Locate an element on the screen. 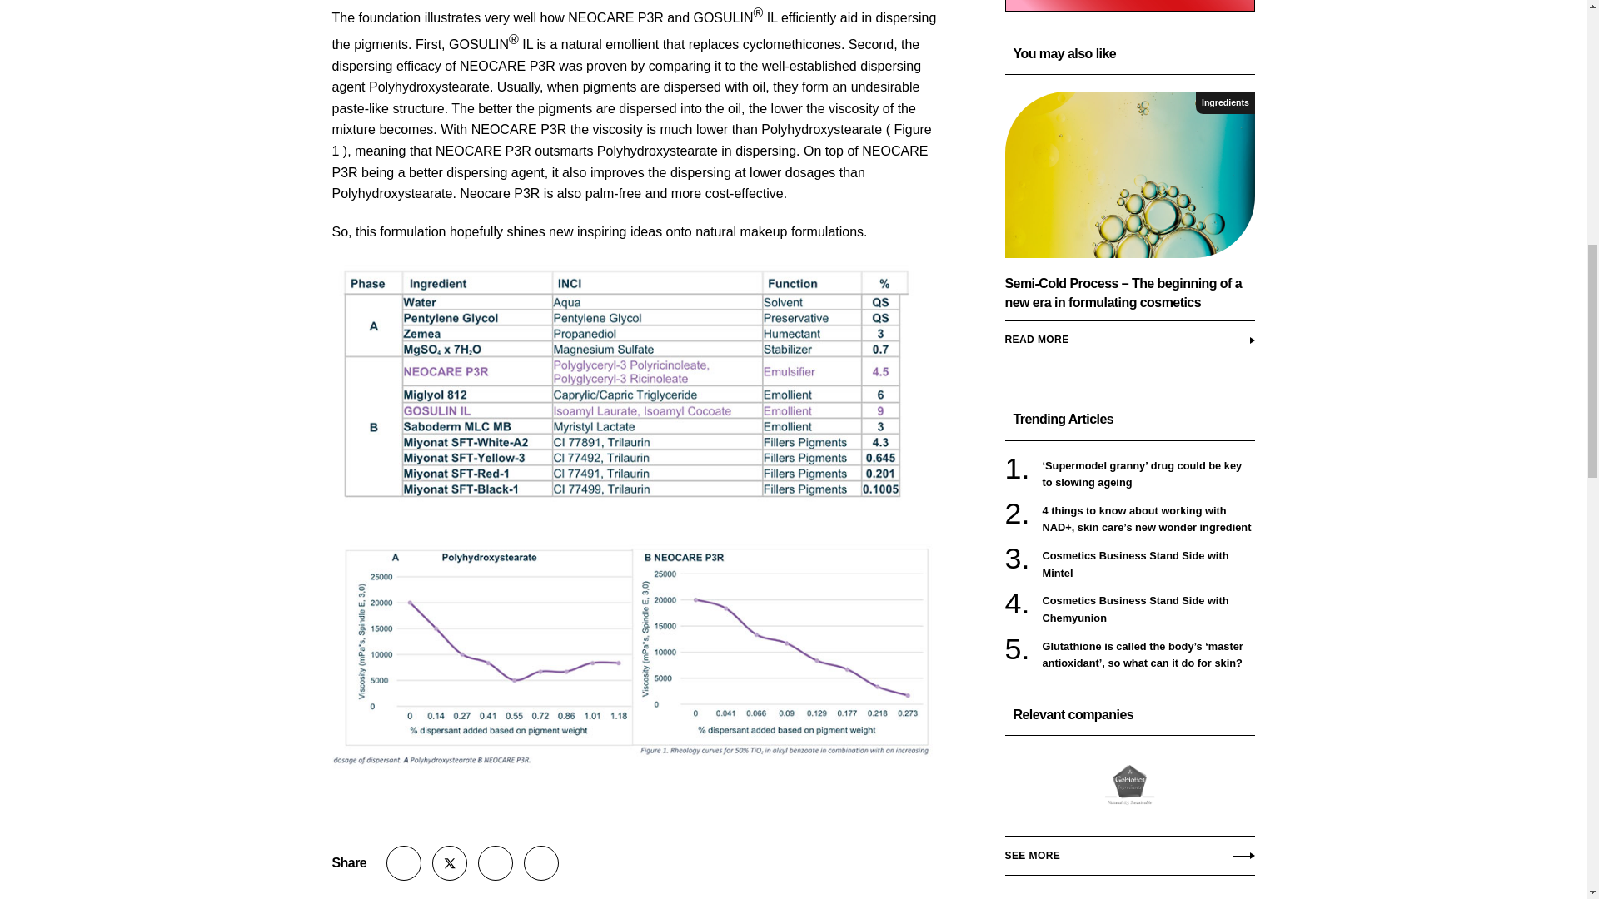 The height and width of the screenshot is (899, 1599). Follow Cosmetics Business on LinkedIn is located at coordinates (496, 863).